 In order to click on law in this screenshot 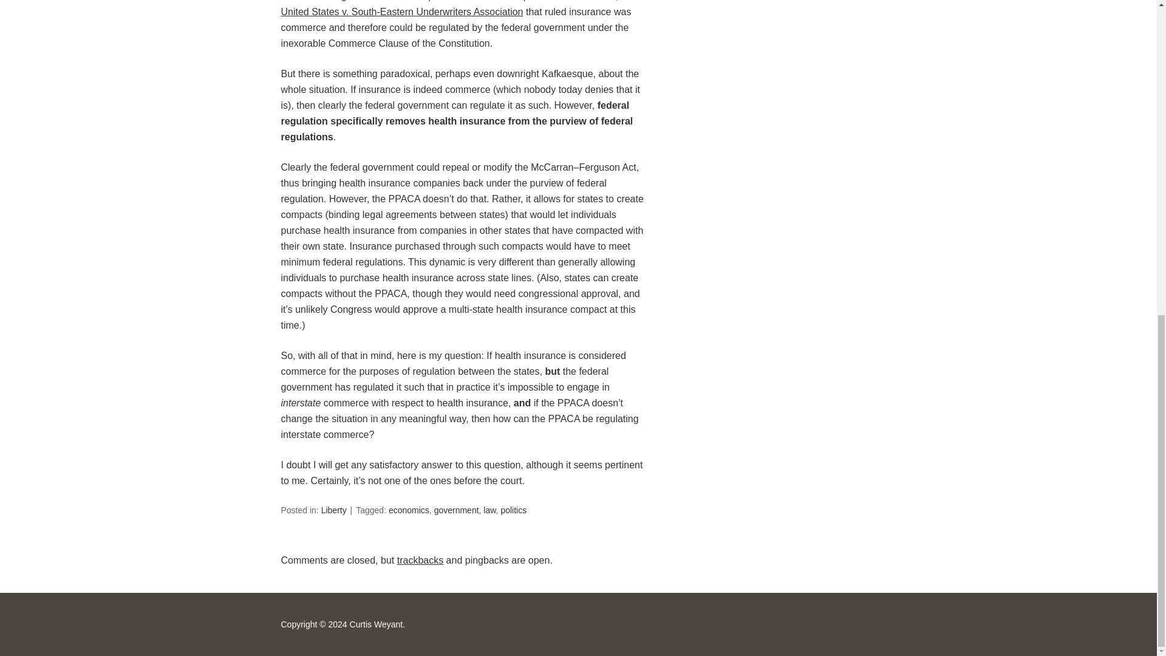, I will do `click(489, 510)`.